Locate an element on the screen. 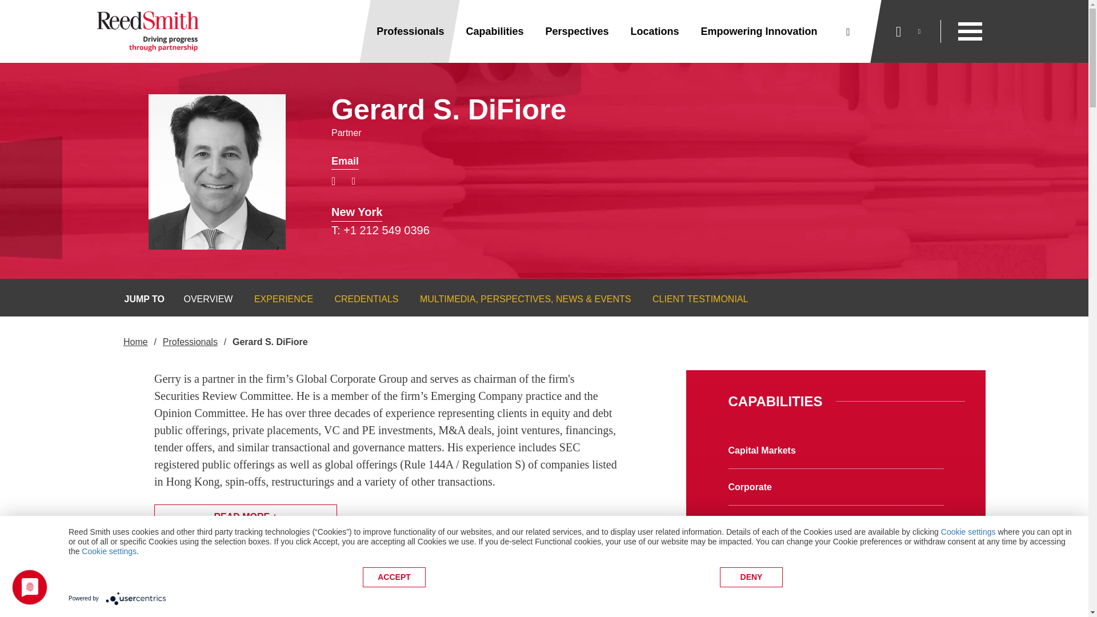 The height and width of the screenshot is (617, 1097). CLIENT TESTIMONIAL is located at coordinates (700, 299).